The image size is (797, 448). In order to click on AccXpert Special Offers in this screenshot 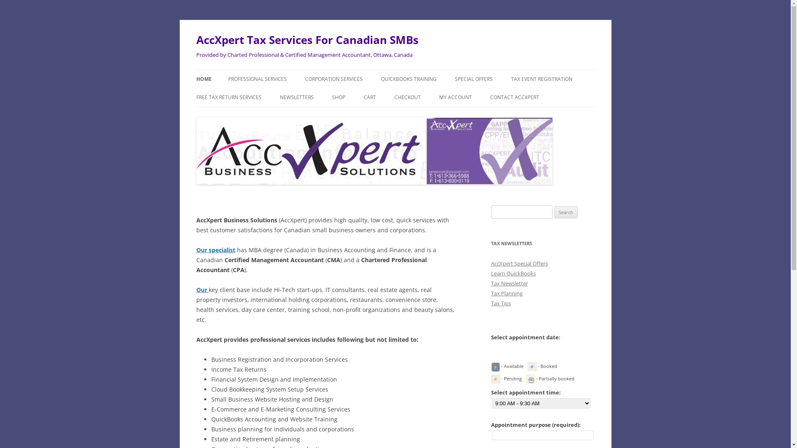, I will do `click(519, 263)`.